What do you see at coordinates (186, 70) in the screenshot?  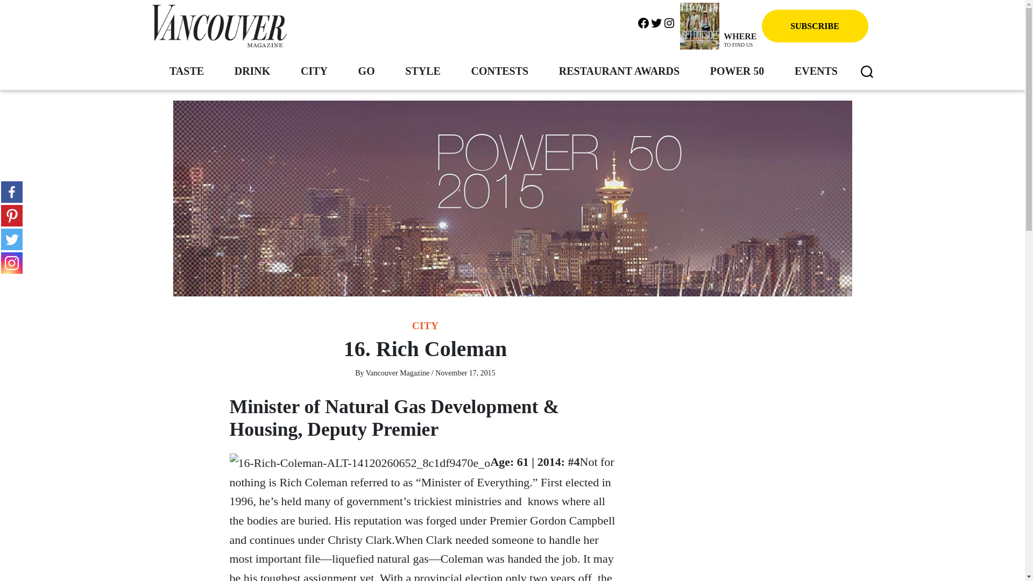 I see `TASTE` at bounding box center [186, 70].